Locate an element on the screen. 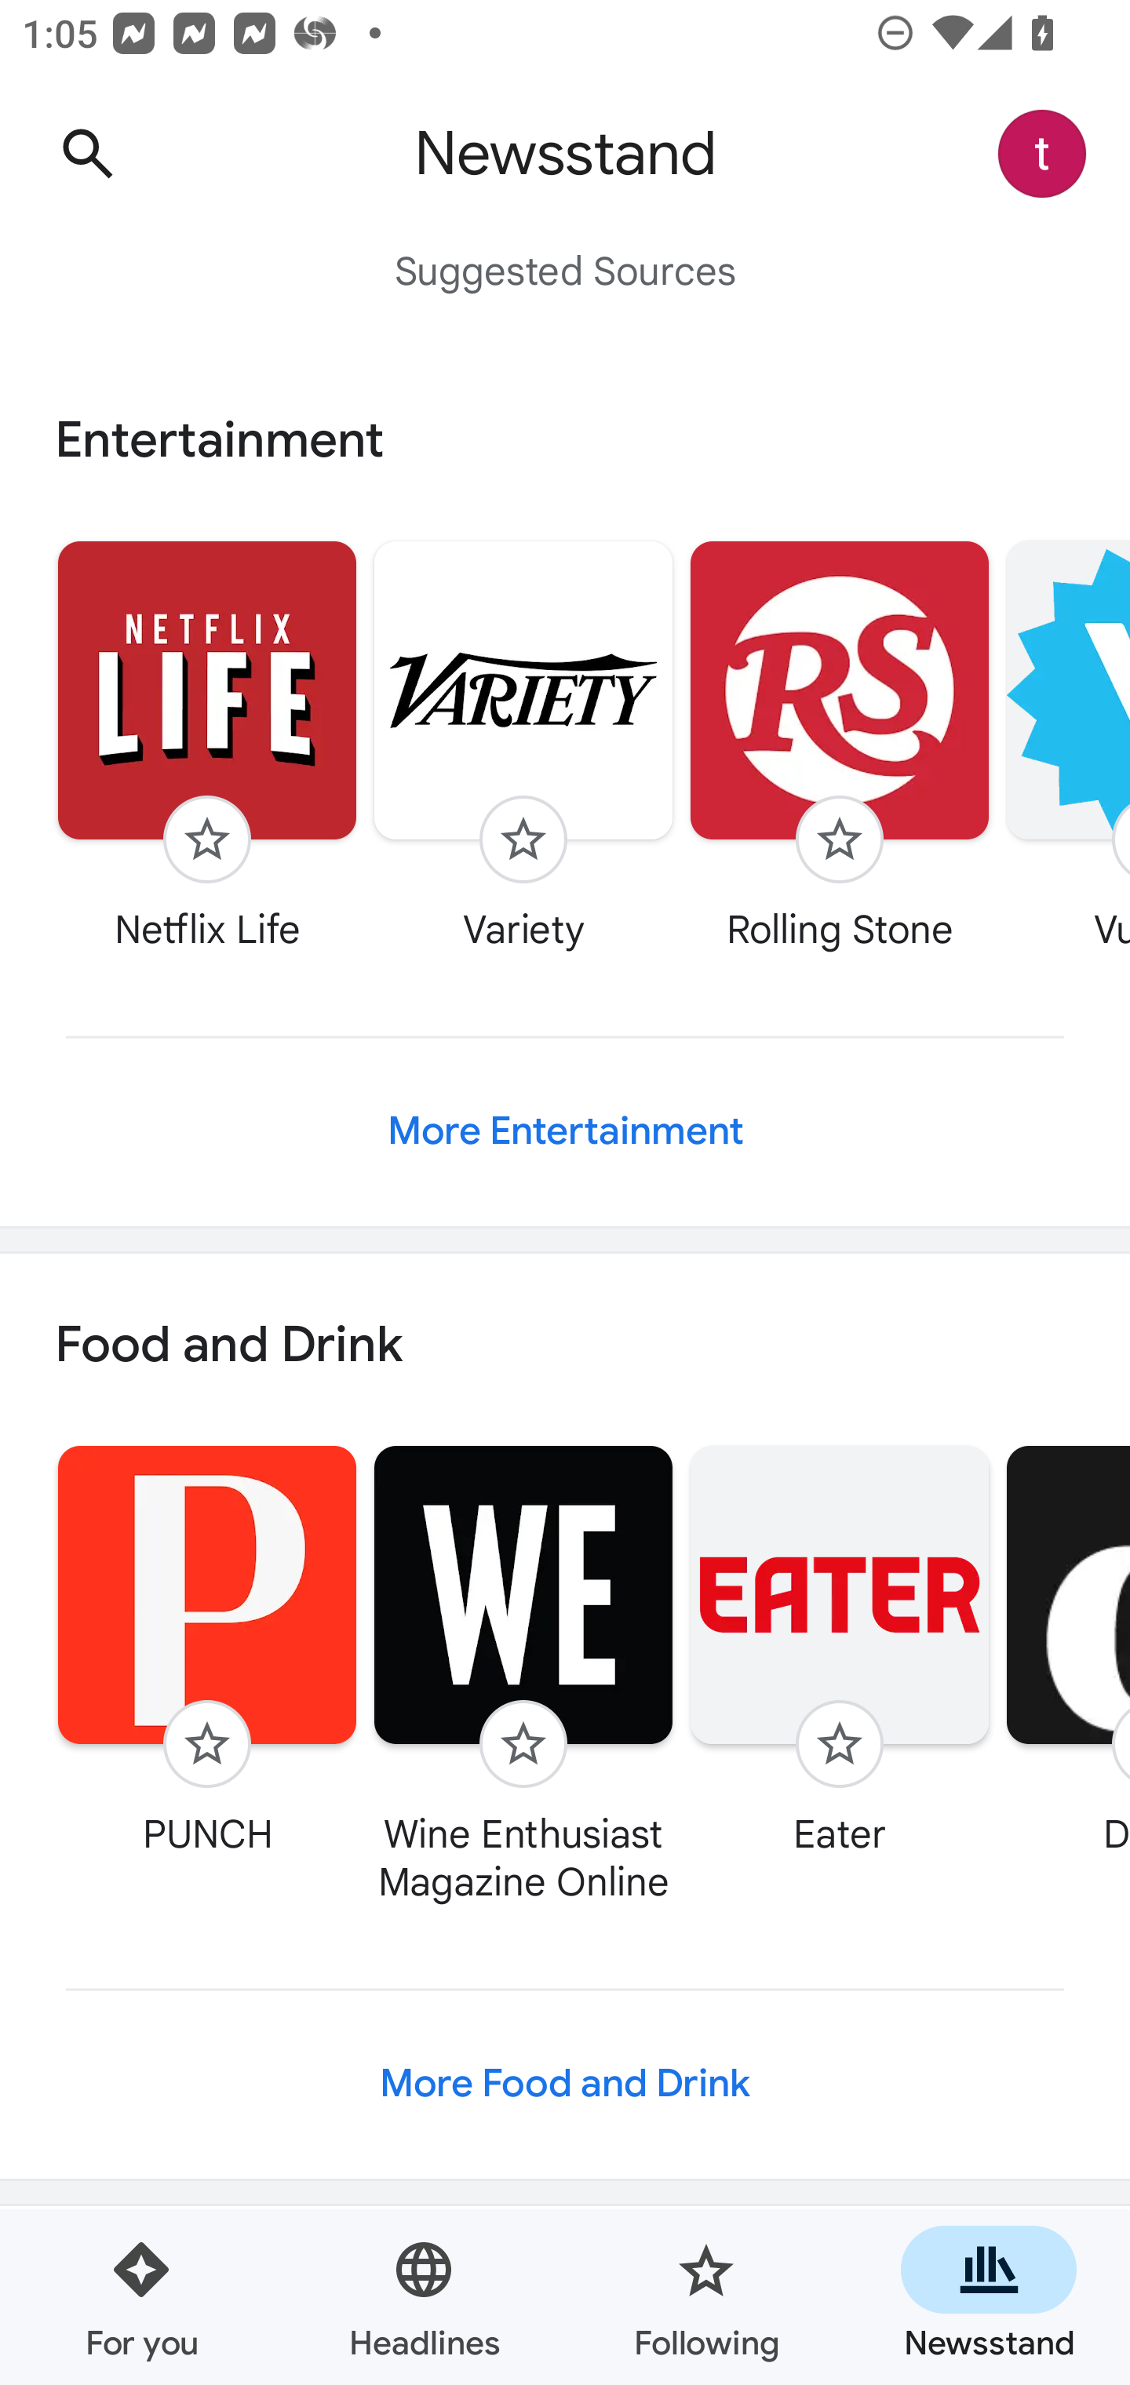 This screenshot has width=1130, height=2385. Entertainment is located at coordinates (565, 439).